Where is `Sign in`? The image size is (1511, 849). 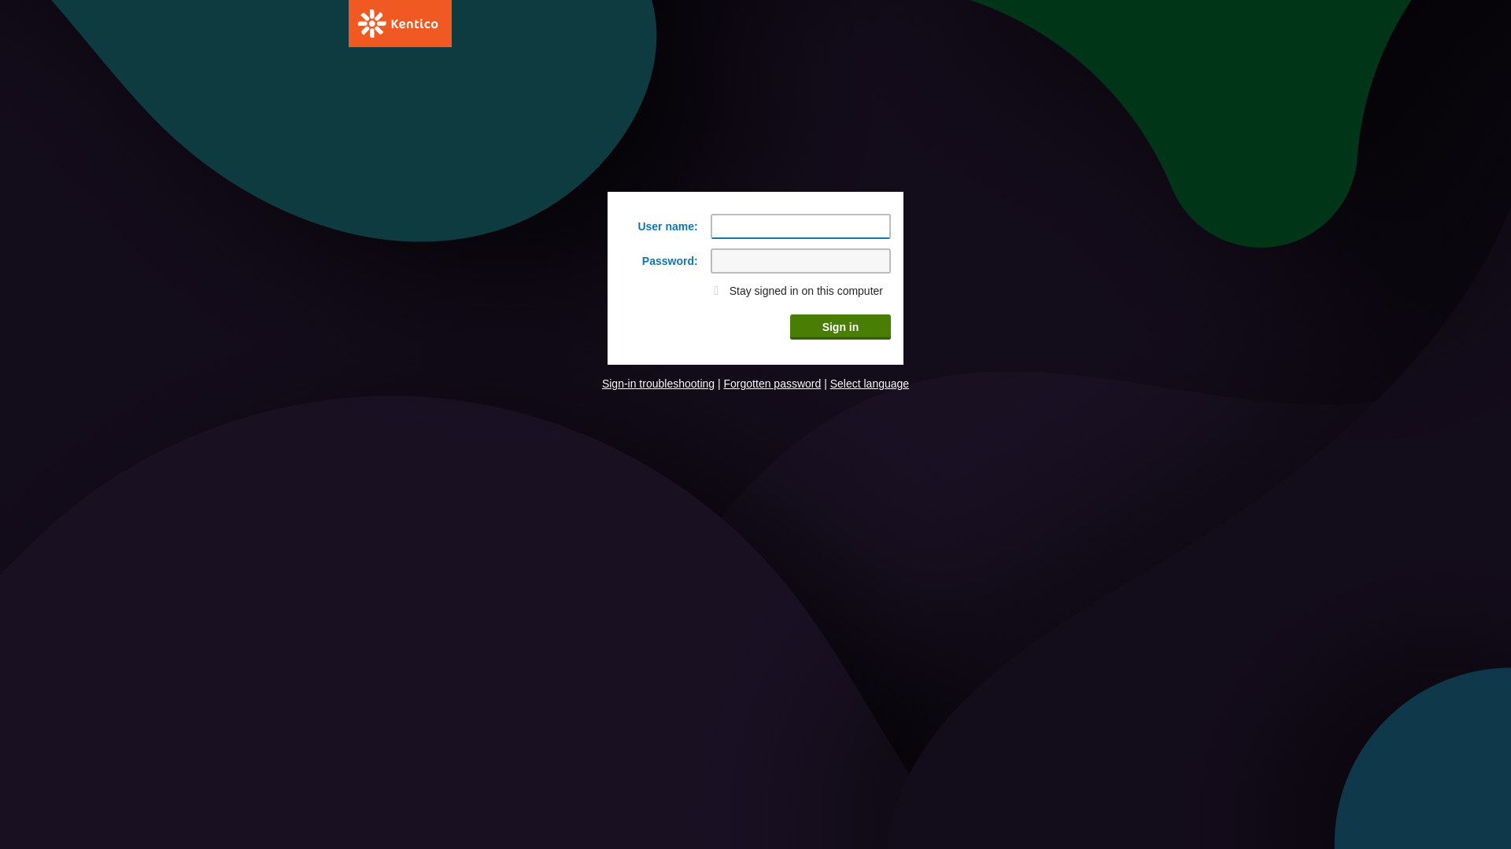
Sign in is located at coordinates (840, 327).